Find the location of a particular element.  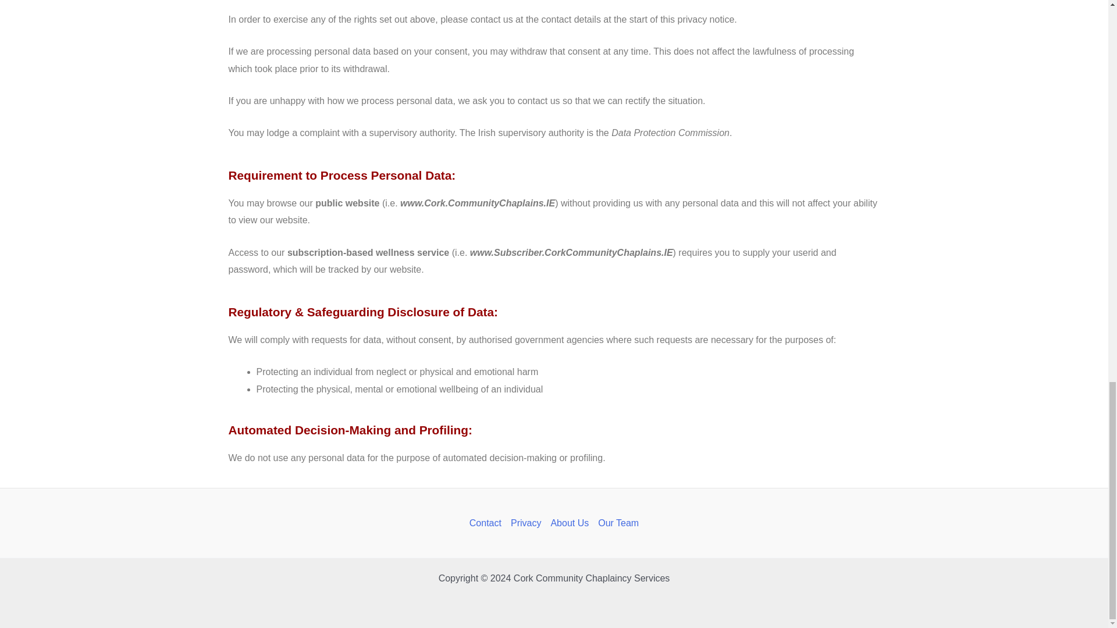

Contact is located at coordinates (488, 523).